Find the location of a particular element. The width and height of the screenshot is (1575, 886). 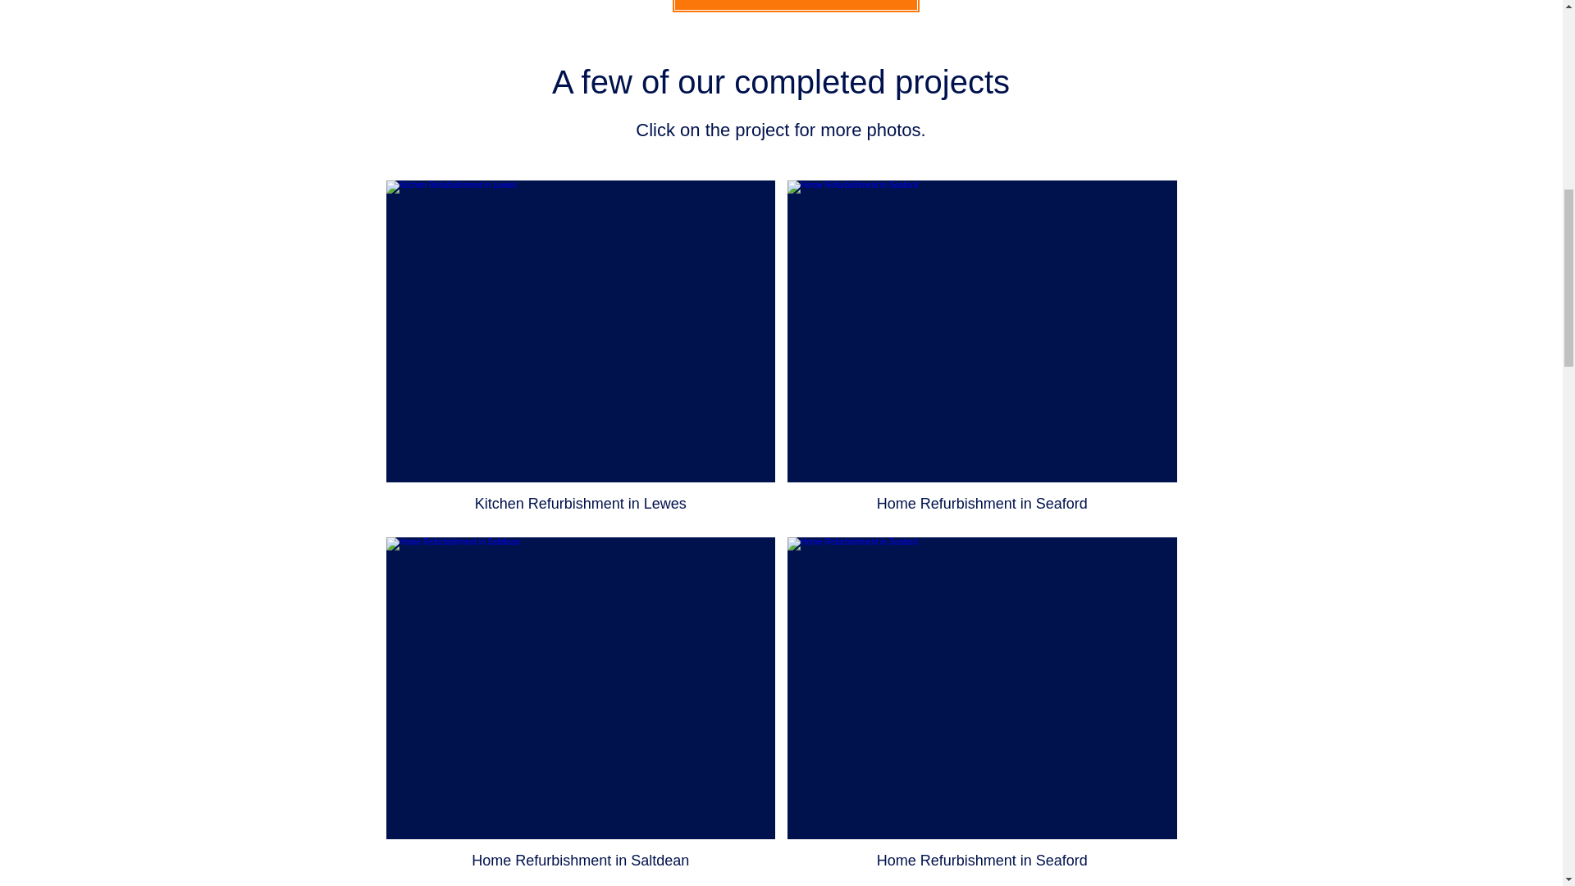

Home Refurbishment in Seaford is located at coordinates (982, 709).